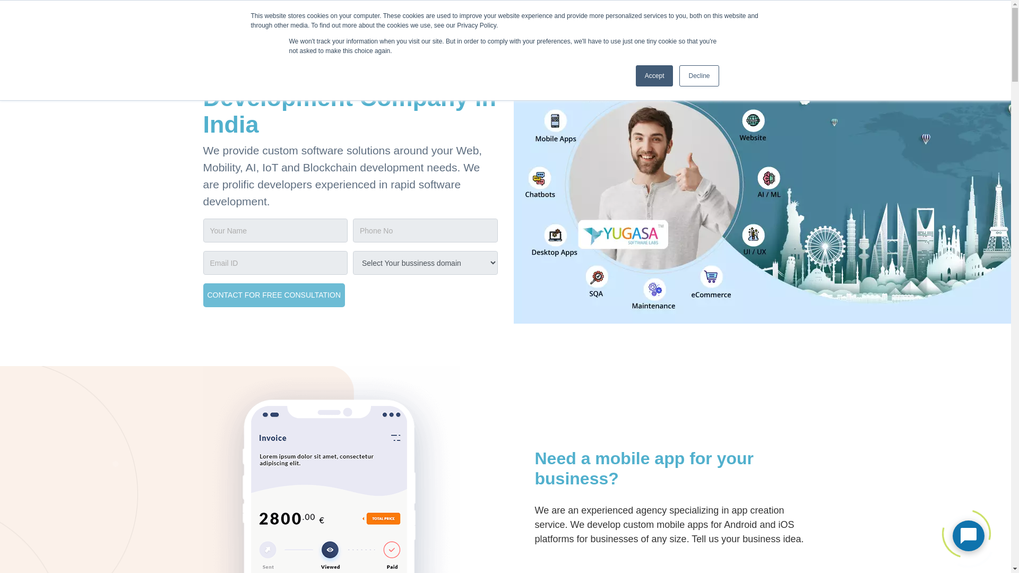  Describe the element at coordinates (792, 21) in the screenshot. I see `Contact` at that location.